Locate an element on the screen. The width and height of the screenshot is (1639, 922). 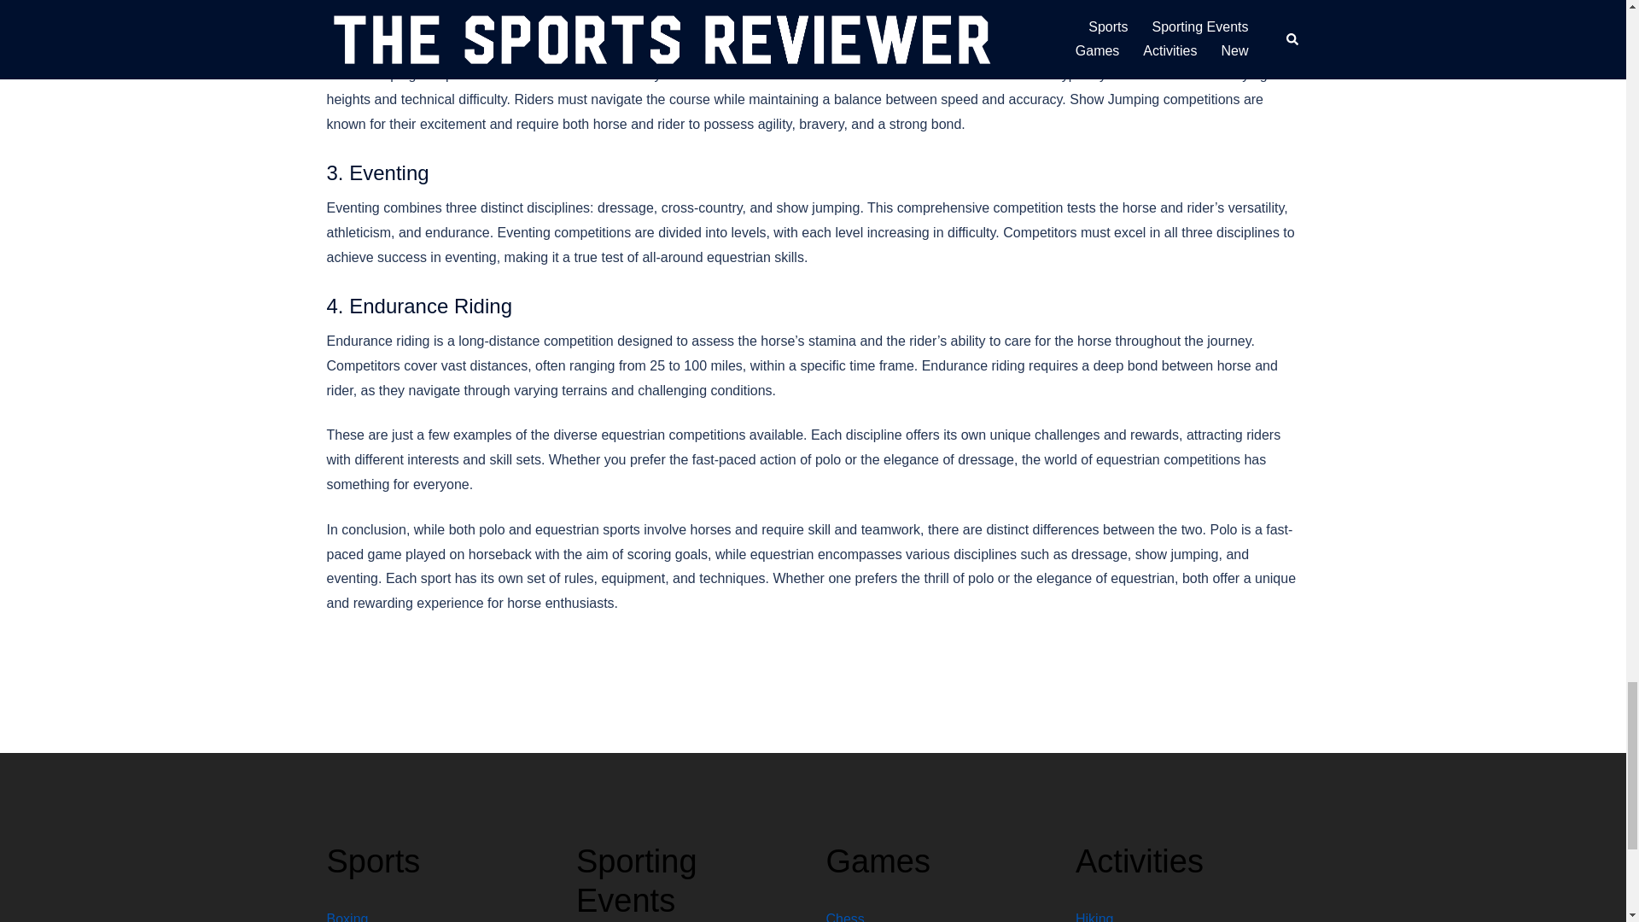
Boxing is located at coordinates (347, 917).